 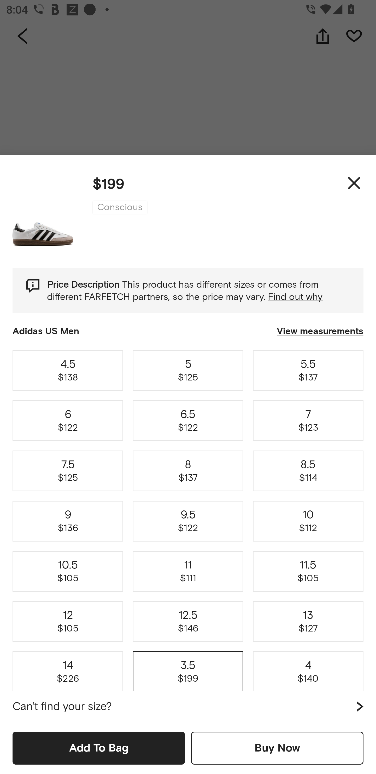 I want to click on 5 $125, so click(x=188, y=370).